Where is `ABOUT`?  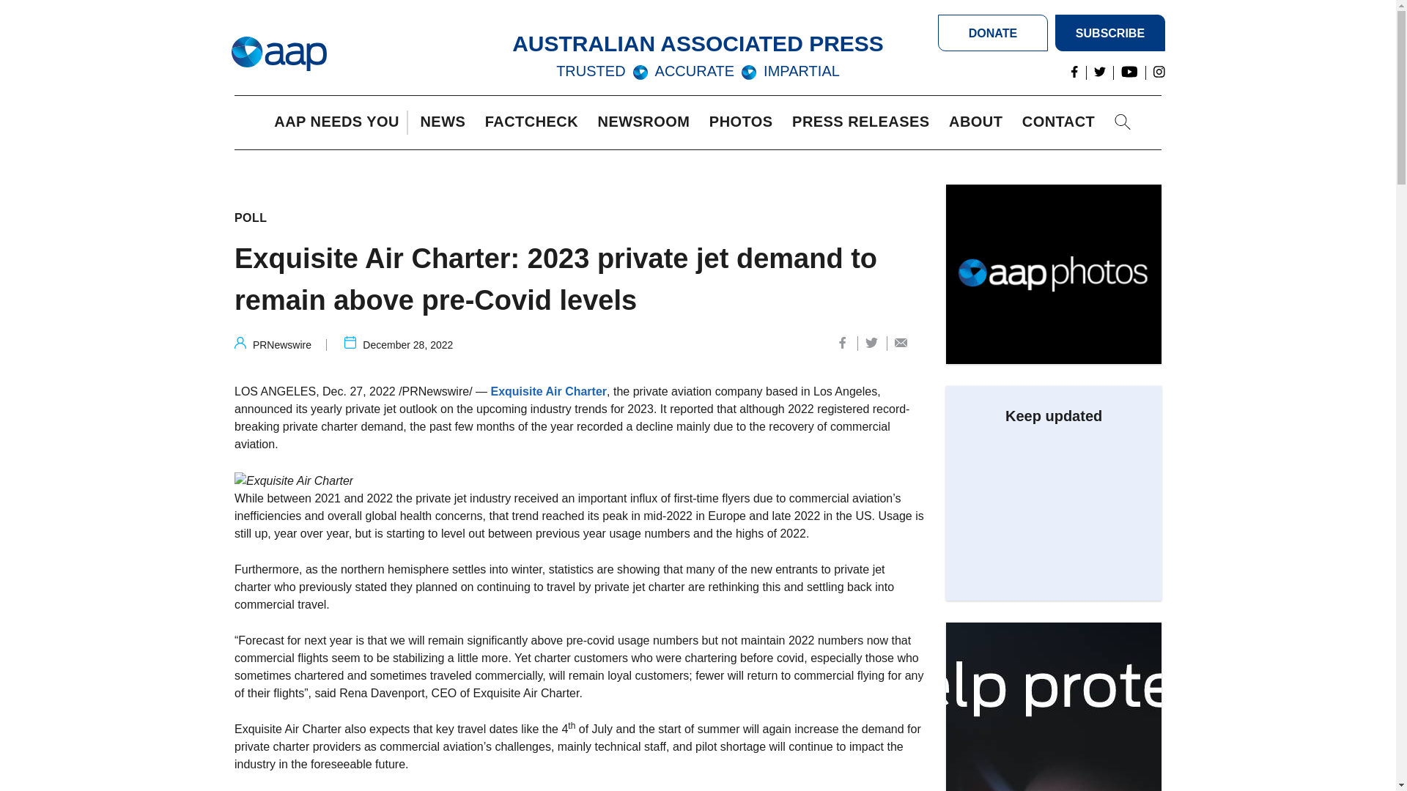 ABOUT is located at coordinates (979, 122).